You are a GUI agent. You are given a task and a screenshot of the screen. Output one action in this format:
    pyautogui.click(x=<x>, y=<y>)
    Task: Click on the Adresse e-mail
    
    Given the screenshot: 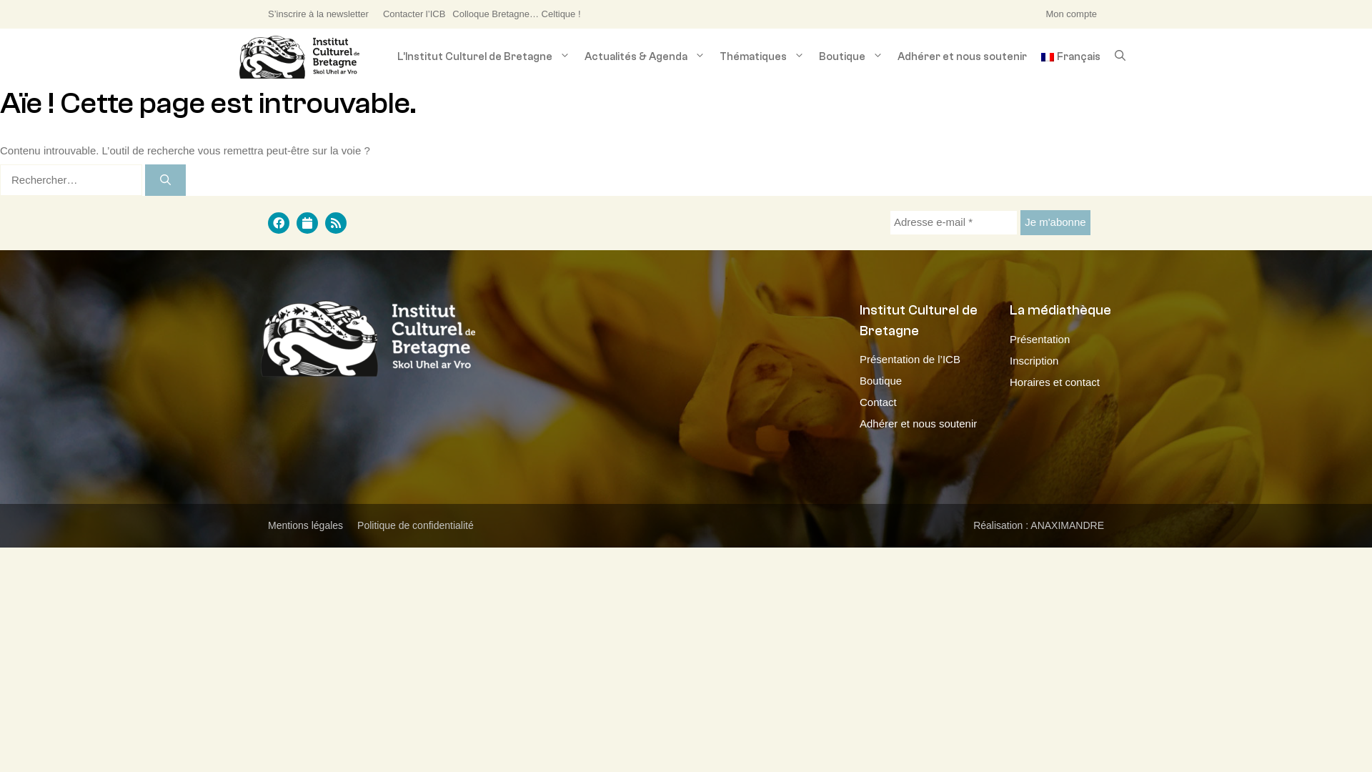 What is the action you would take?
    pyautogui.click(x=953, y=223)
    